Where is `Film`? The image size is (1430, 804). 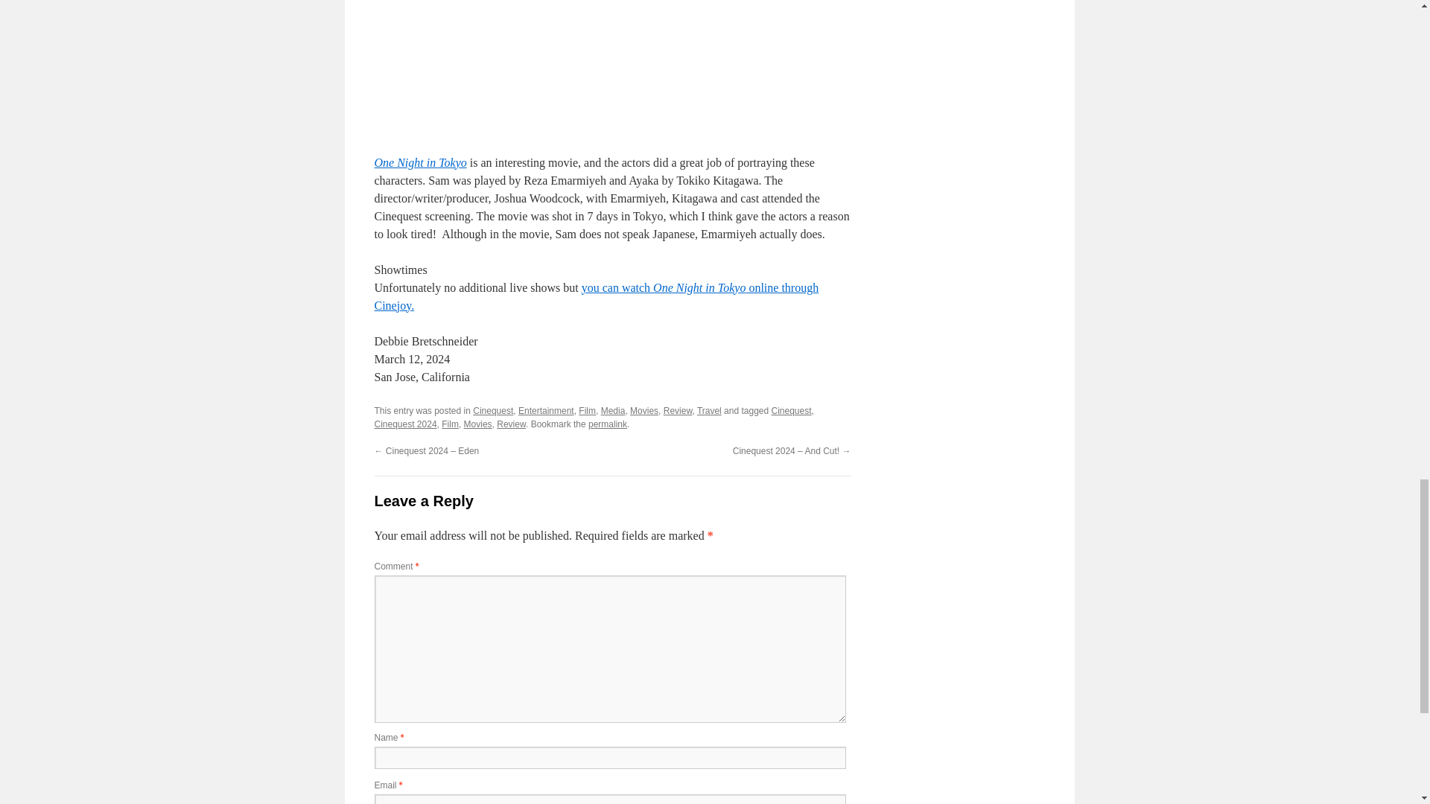 Film is located at coordinates (587, 411).